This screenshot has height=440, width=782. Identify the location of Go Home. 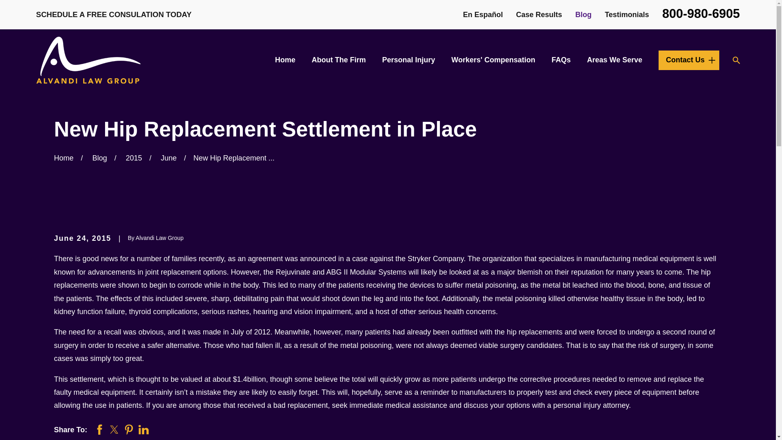
(64, 158).